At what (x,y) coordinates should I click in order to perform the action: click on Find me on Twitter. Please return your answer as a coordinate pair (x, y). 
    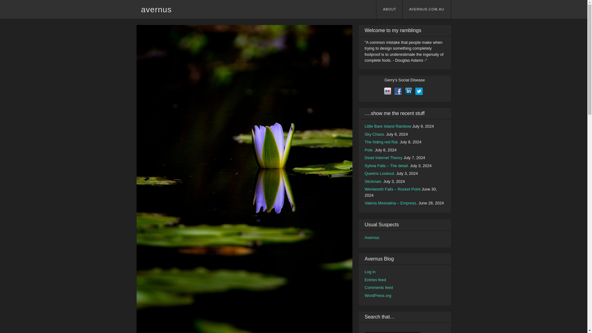
    Looking at the image, I should click on (419, 91).